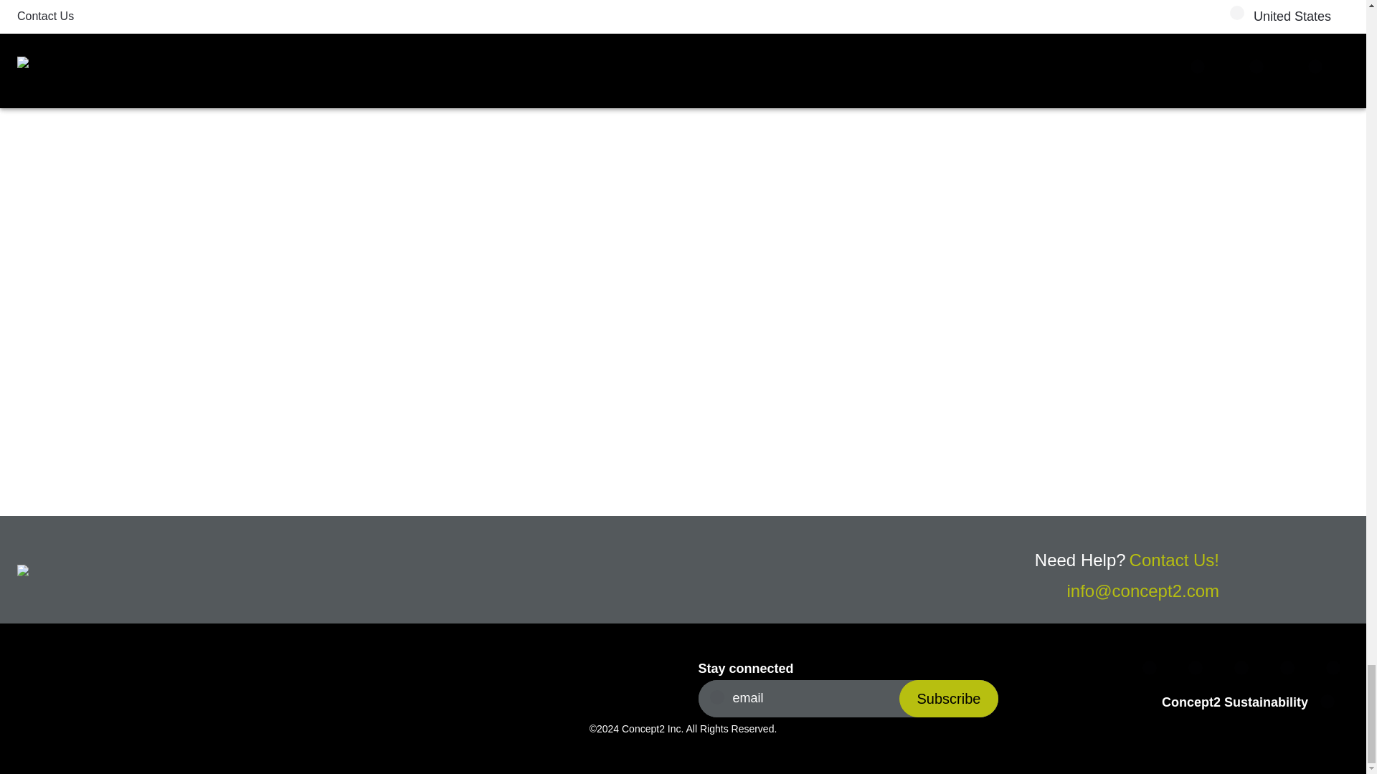  What do you see at coordinates (1337, 669) in the screenshot?
I see `Follow us on YouTube!` at bounding box center [1337, 669].